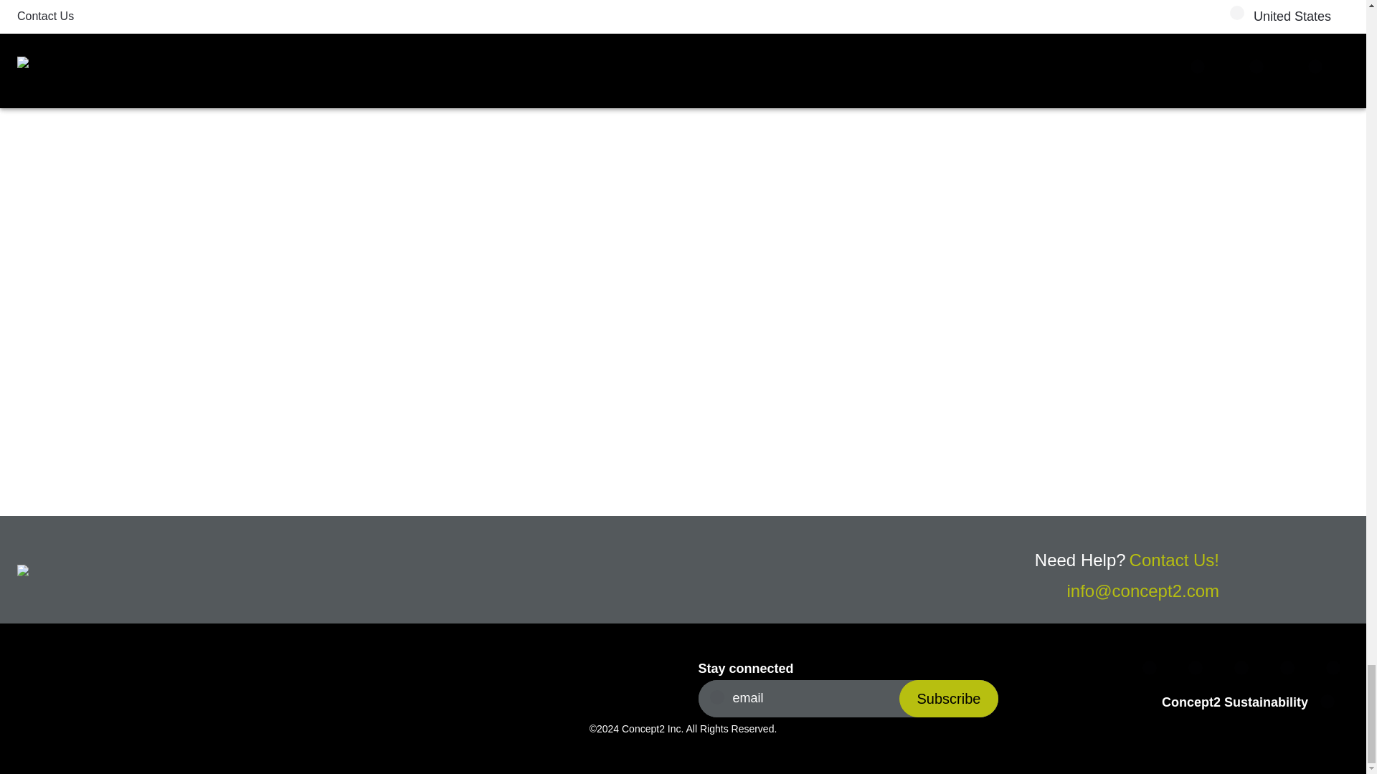  What do you see at coordinates (1337, 669) in the screenshot?
I see `Follow us on YouTube!` at bounding box center [1337, 669].